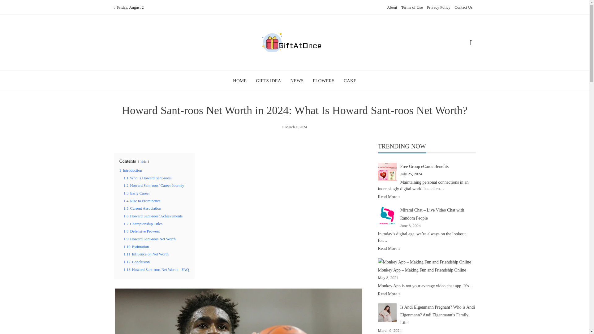 The image size is (594, 334). What do you see at coordinates (324, 80) in the screenshot?
I see `FLOWERS` at bounding box center [324, 80].